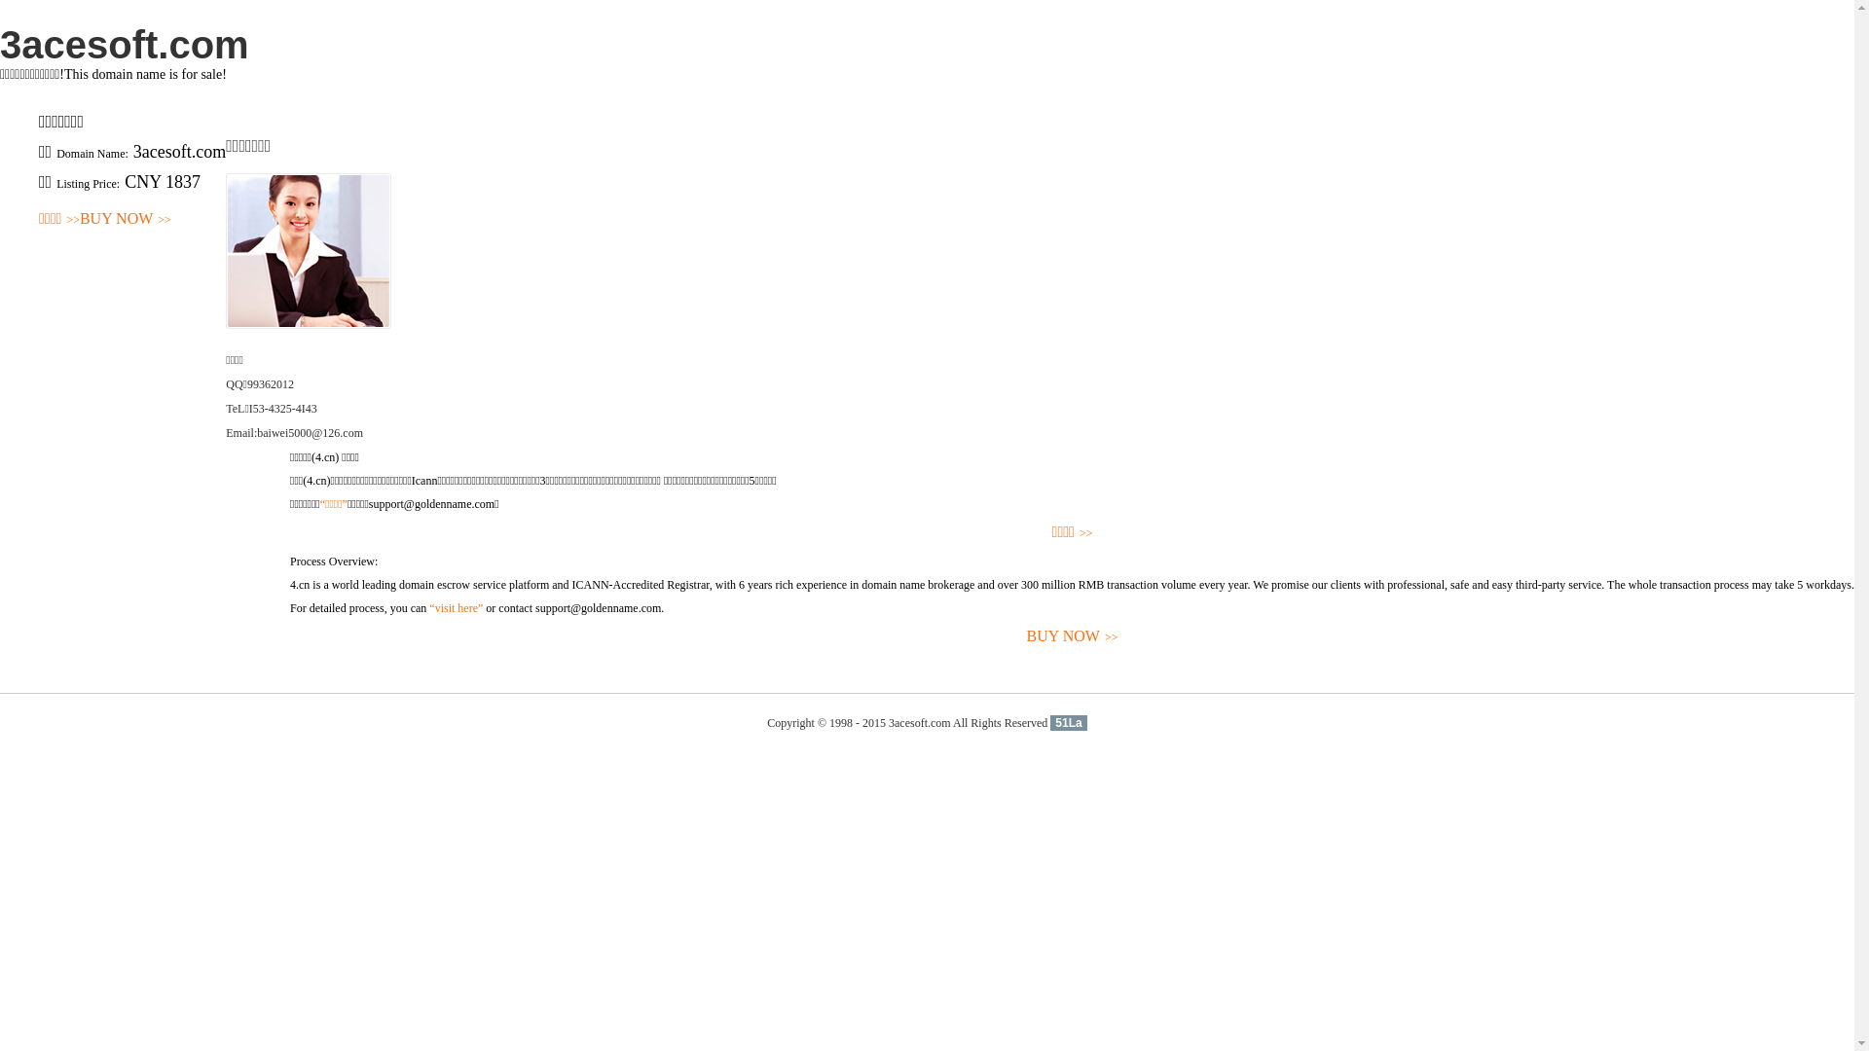 The height and width of the screenshot is (1051, 1869). Describe the element at coordinates (1073, 636) in the screenshot. I see `BUY NOW>>` at that location.